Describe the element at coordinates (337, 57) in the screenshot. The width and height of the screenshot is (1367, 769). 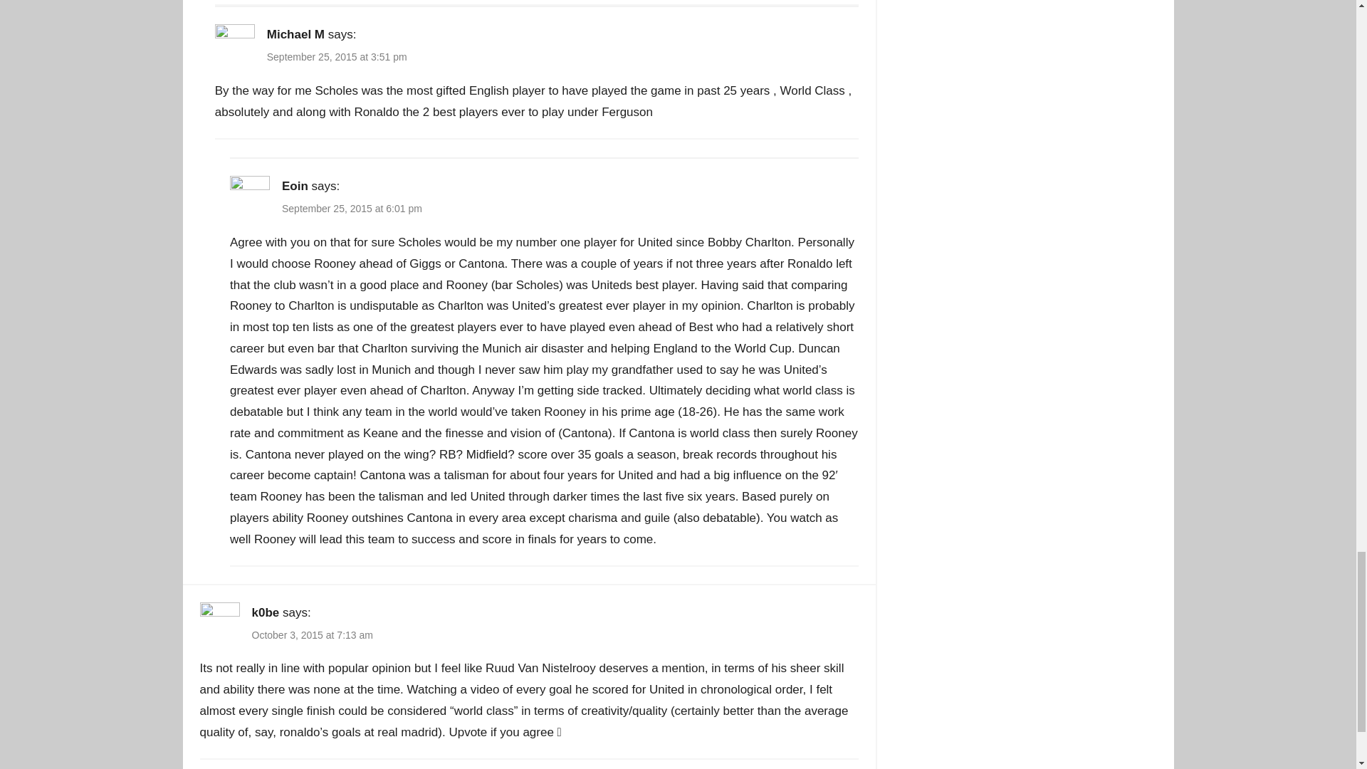
I see `September 25, 2015 at 3:51 pm` at that location.